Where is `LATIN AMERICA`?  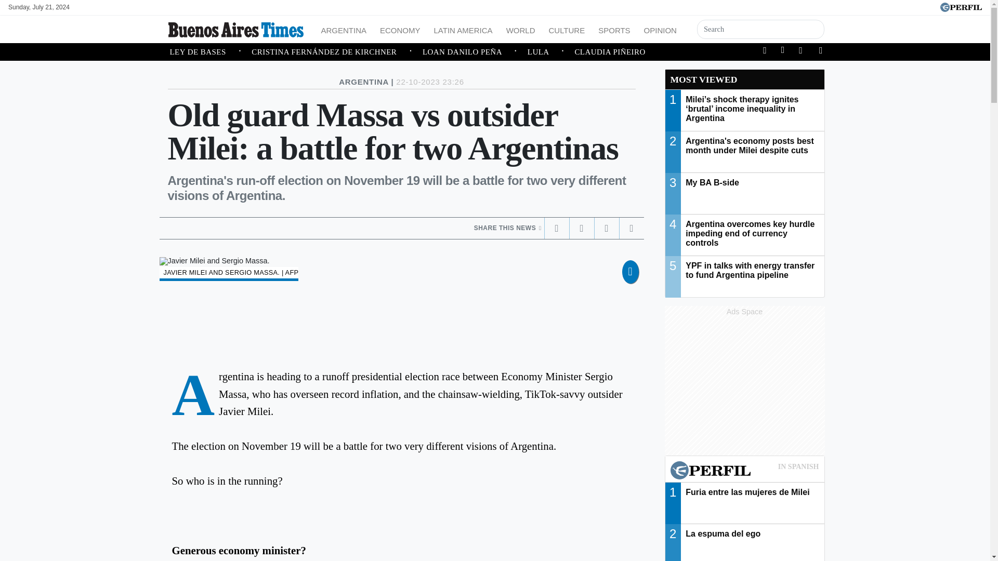
LATIN AMERICA is located at coordinates (464, 29).